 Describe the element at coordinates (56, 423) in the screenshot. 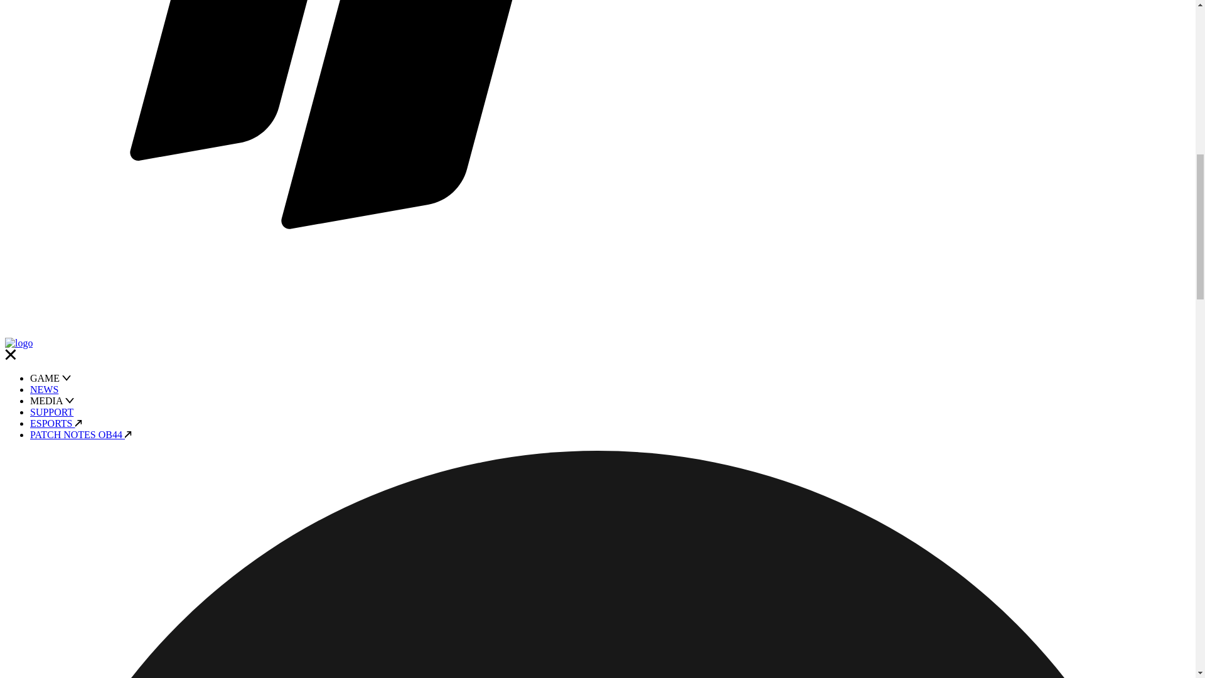

I see `ESPORTS` at that location.